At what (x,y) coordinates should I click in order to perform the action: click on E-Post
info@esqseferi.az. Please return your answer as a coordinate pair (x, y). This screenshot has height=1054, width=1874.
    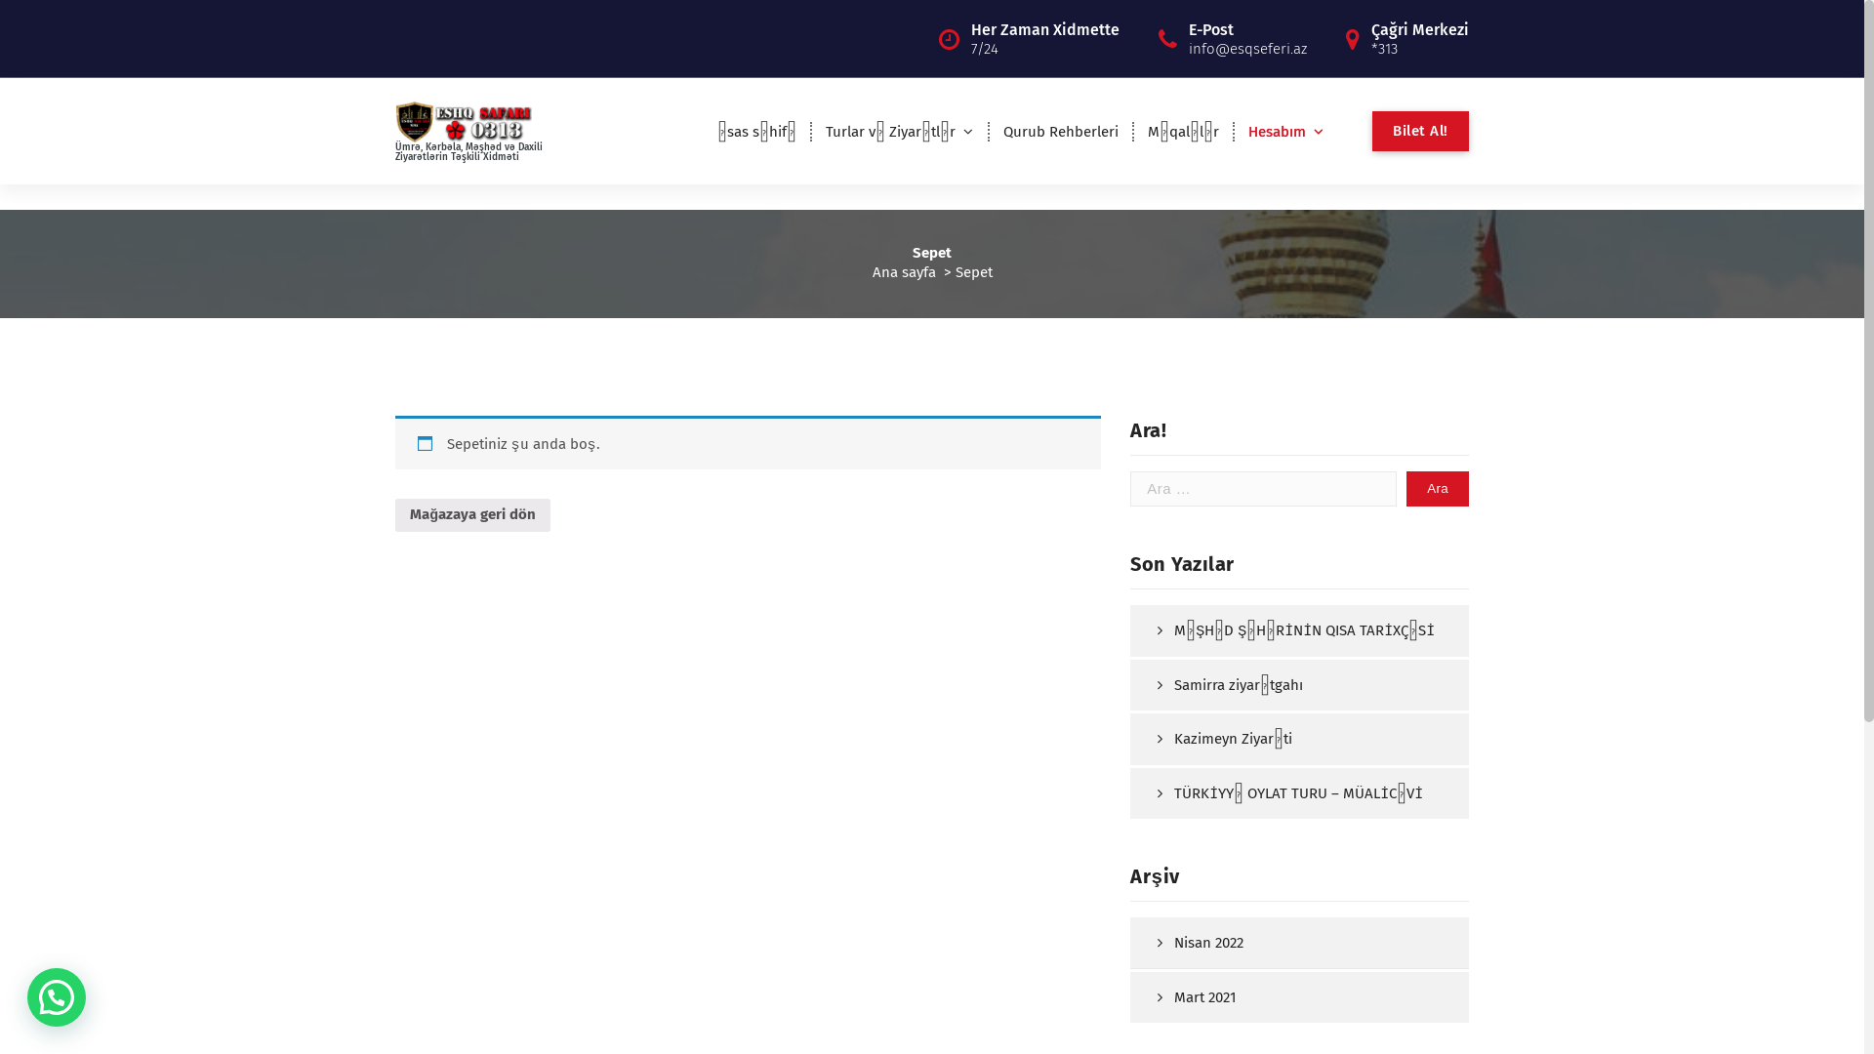
    Looking at the image, I should click on (1247, 38).